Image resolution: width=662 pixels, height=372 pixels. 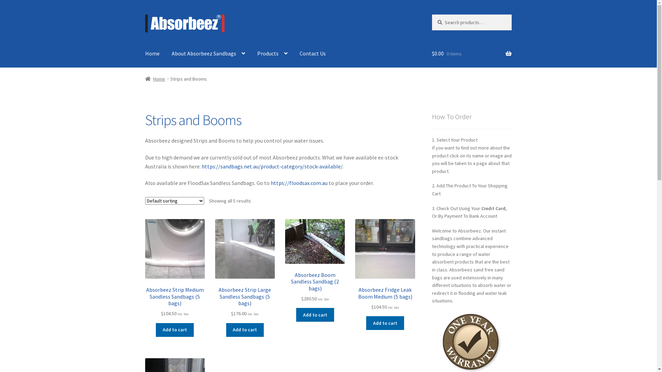 What do you see at coordinates (385, 323) in the screenshot?
I see `Add to cart` at bounding box center [385, 323].